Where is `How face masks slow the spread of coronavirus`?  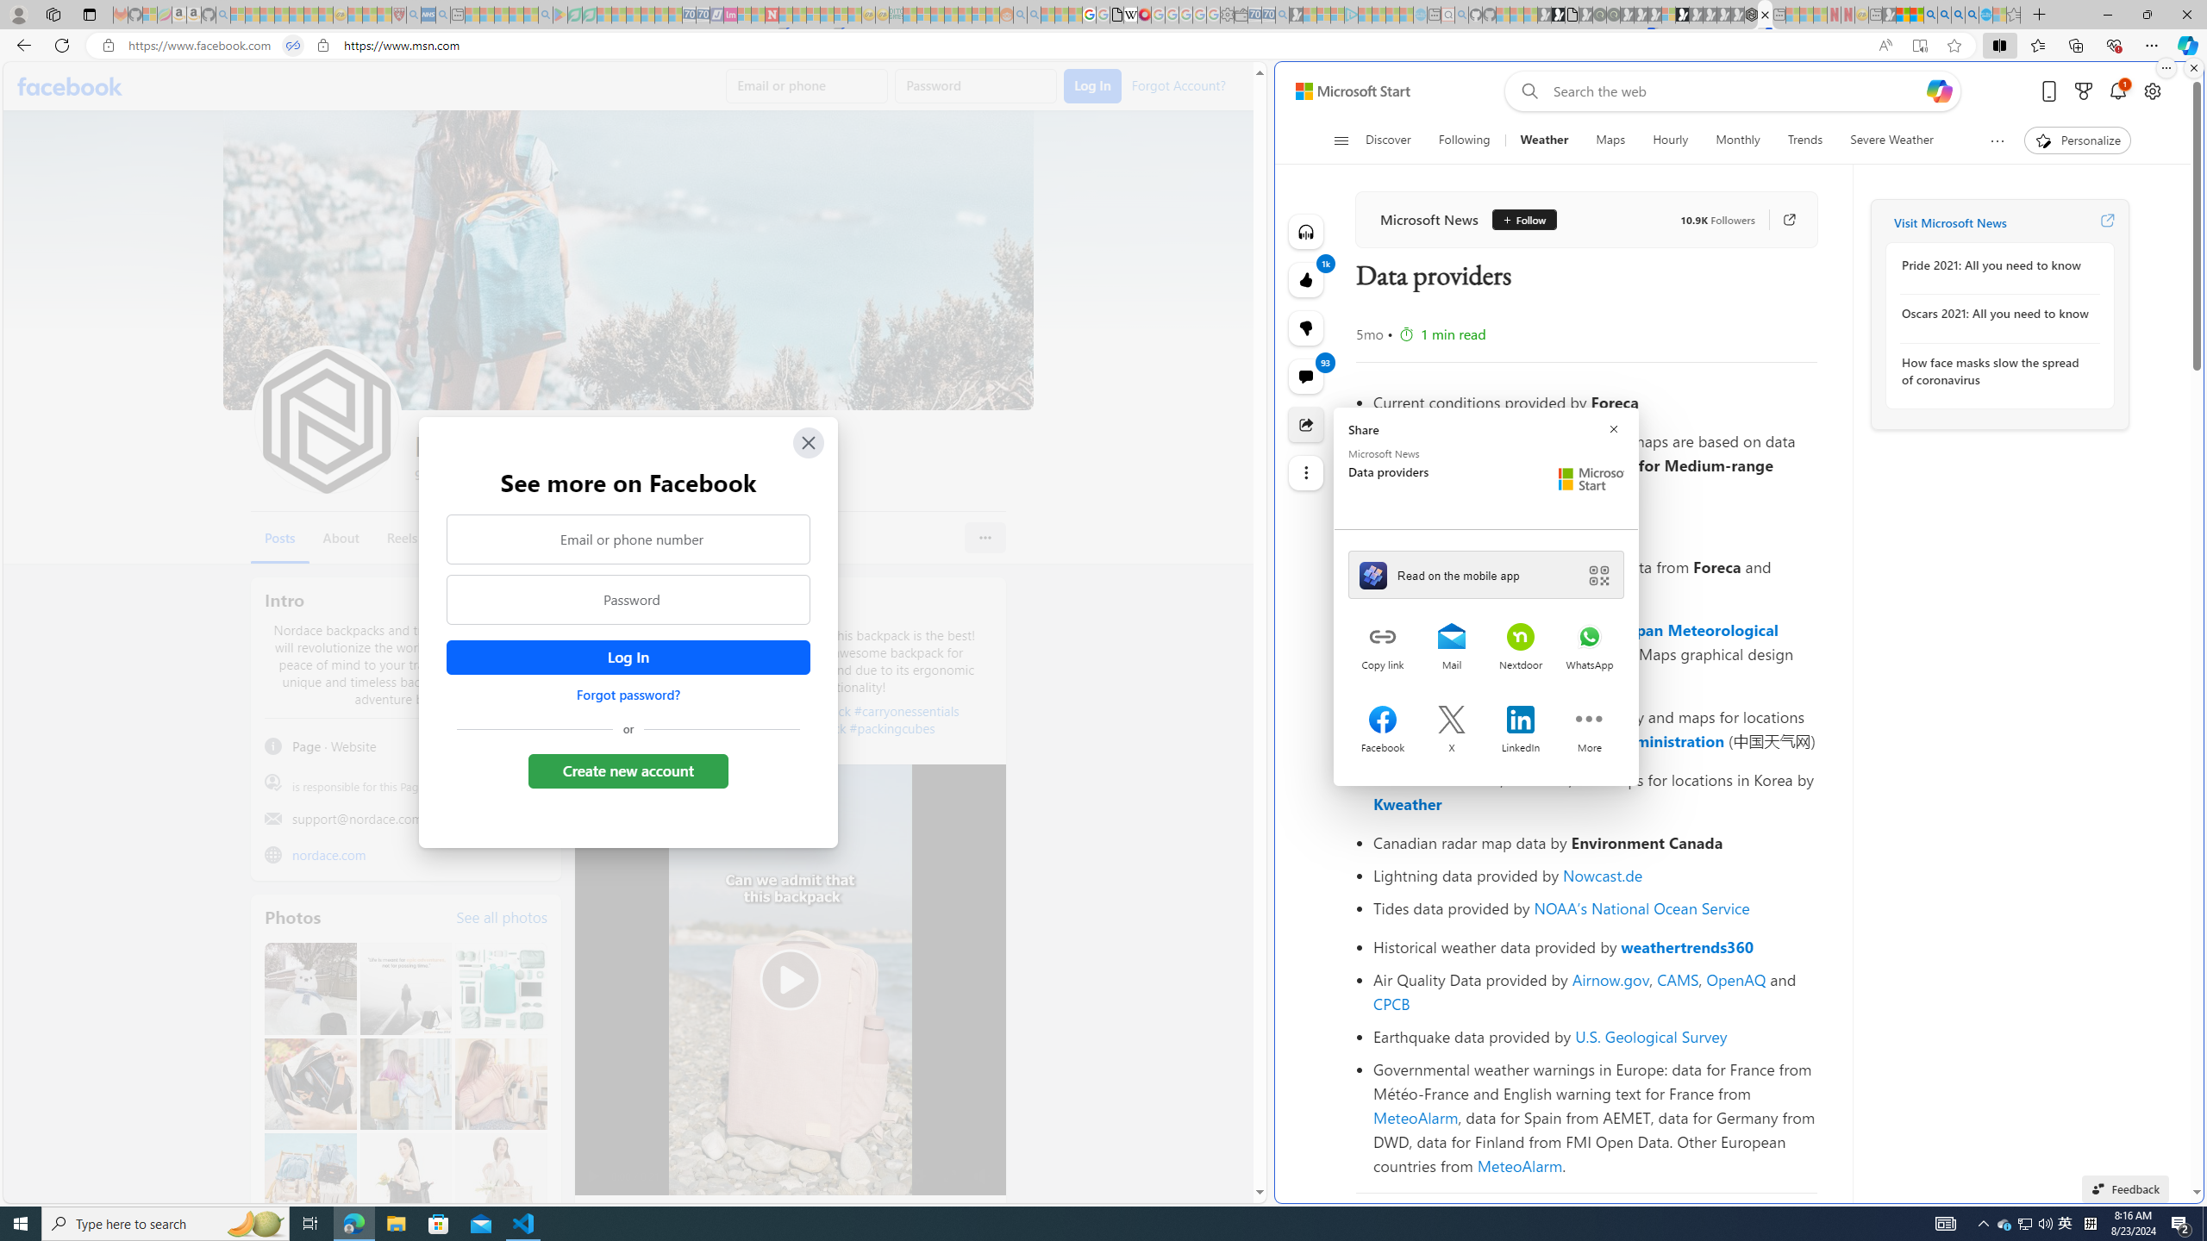
How face masks slow the spread of coronavirus is located at coordinates (1996, 371).